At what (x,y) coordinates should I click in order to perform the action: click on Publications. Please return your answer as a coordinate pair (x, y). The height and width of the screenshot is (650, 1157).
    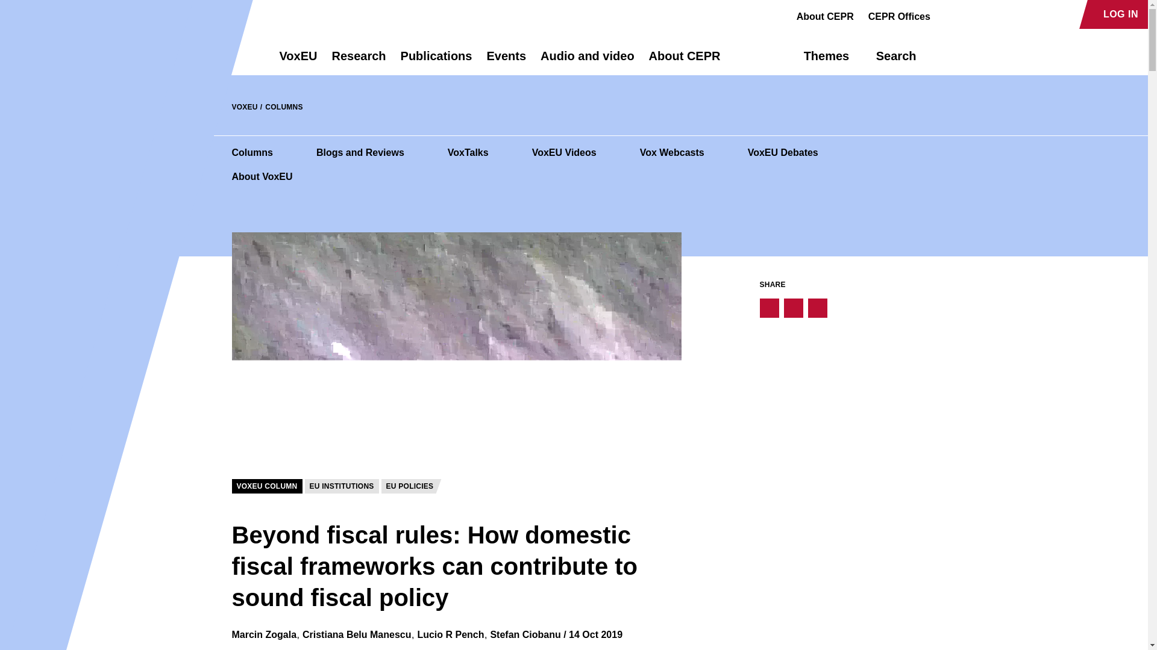
    Looking at the image, I should click on (436, 61).